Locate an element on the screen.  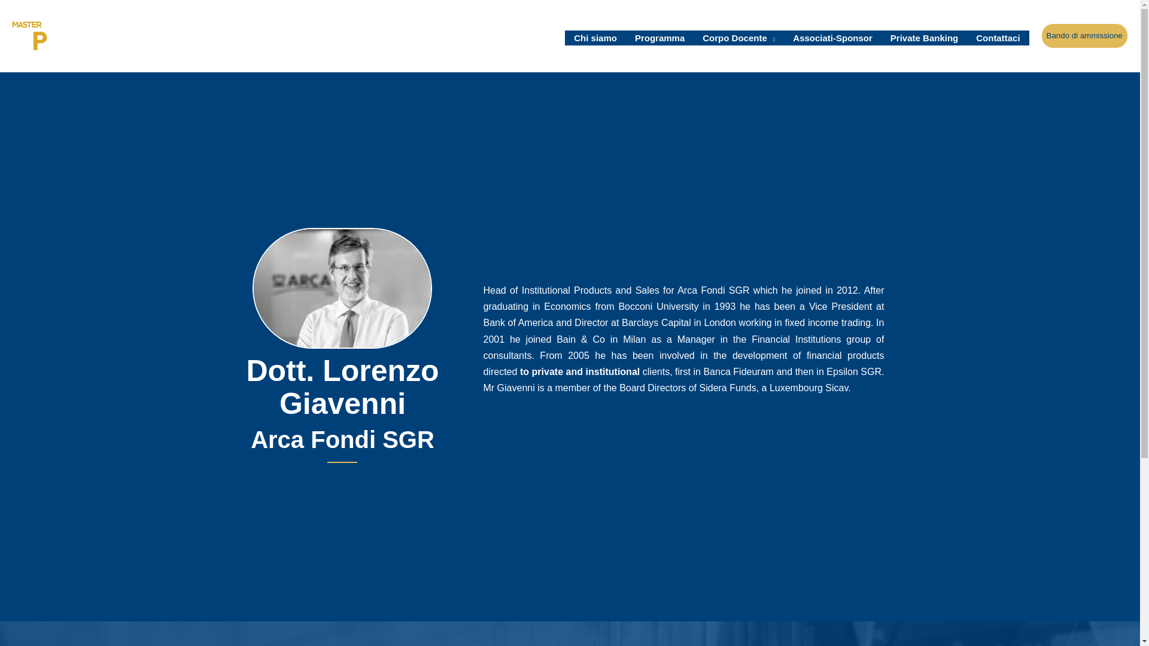
Chi siamo is located at coordinates (595, 38).